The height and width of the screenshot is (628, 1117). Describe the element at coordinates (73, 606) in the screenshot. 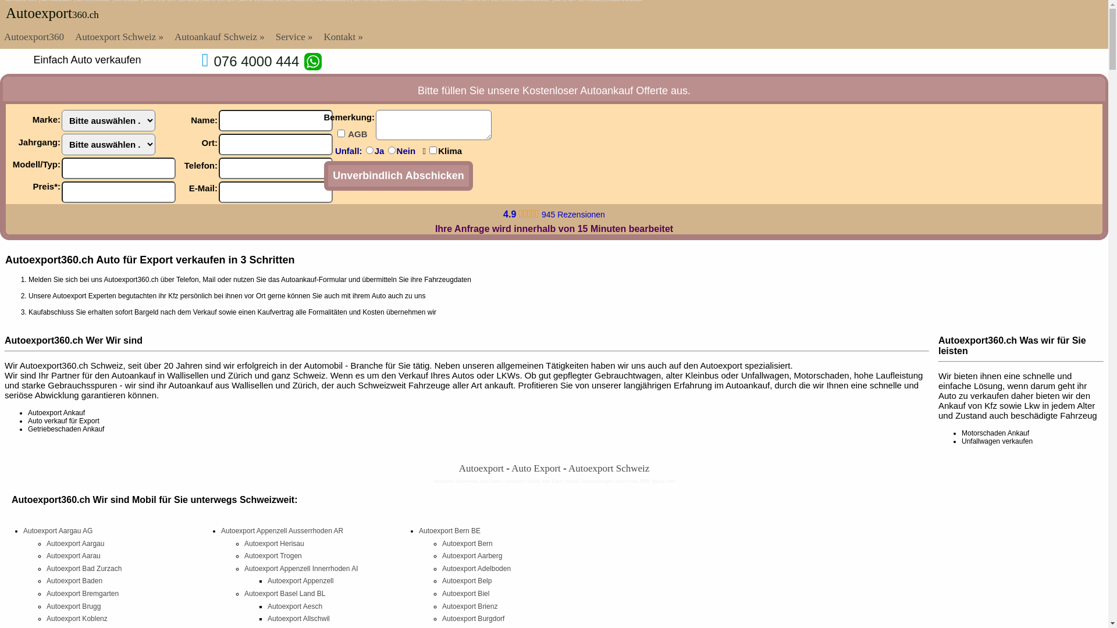

I see `Autoexport Brugg` at that location.